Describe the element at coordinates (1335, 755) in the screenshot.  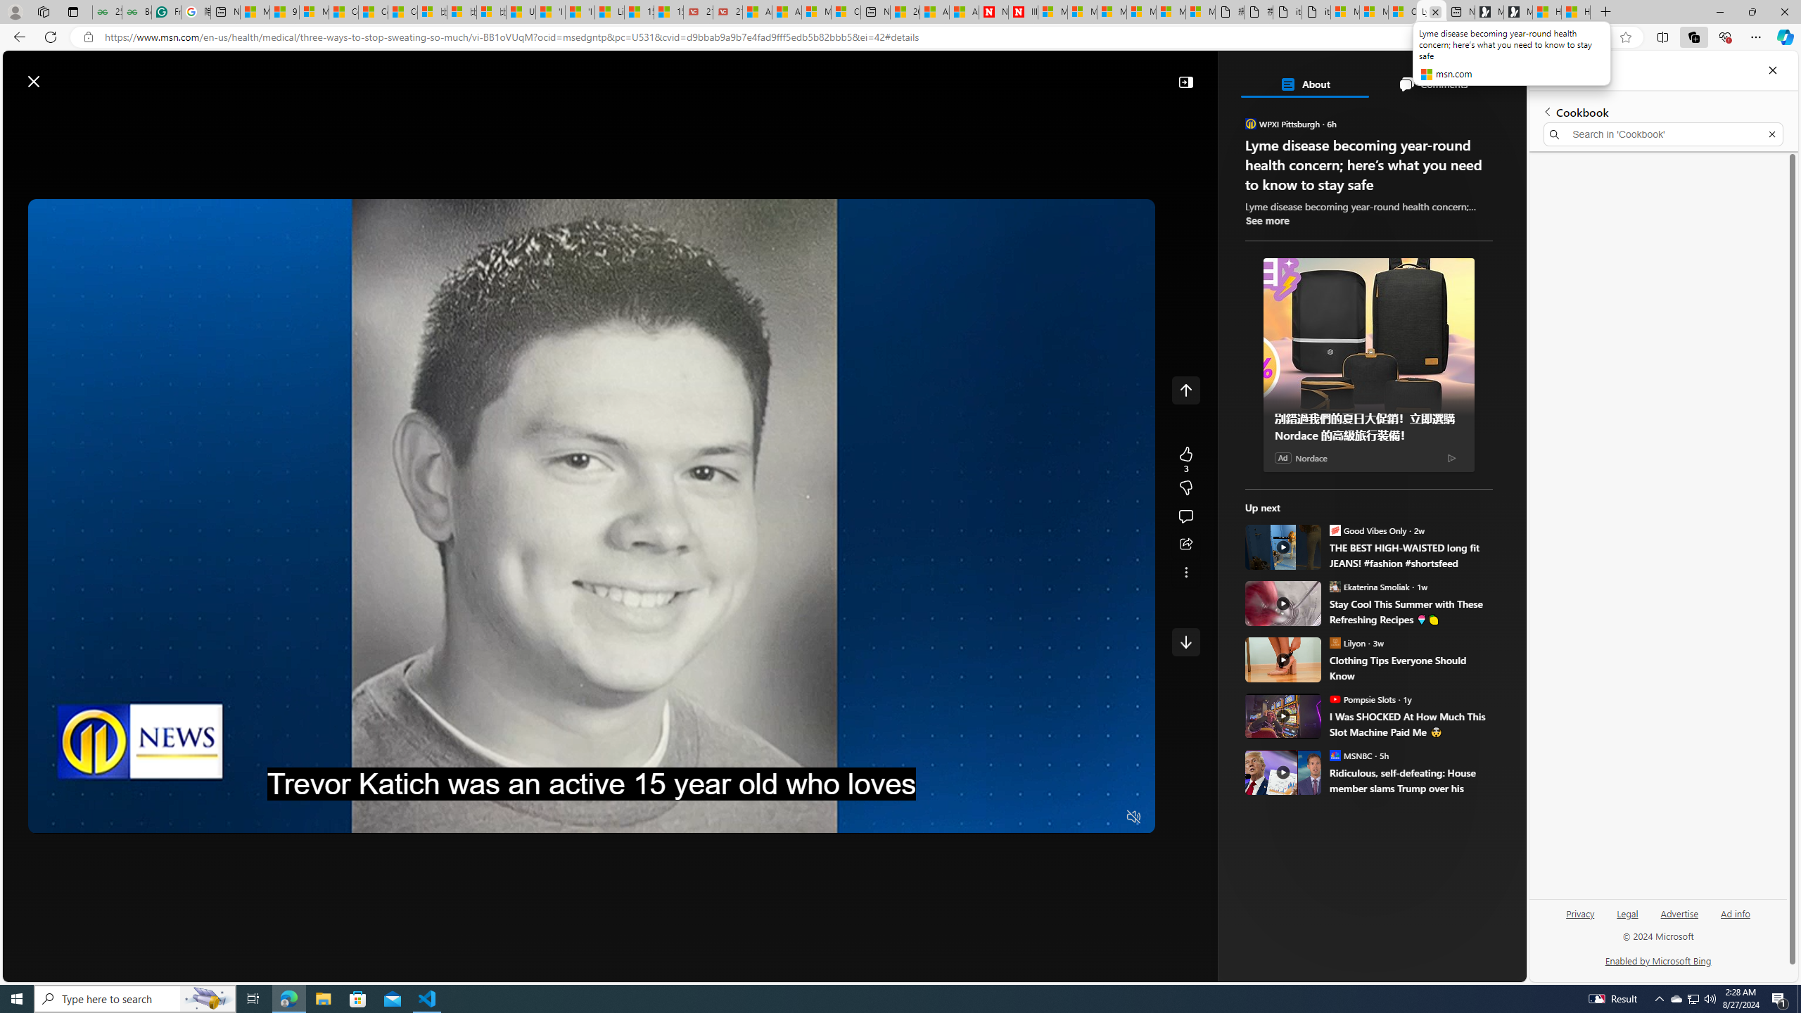
I see `MSNBC` at that location.